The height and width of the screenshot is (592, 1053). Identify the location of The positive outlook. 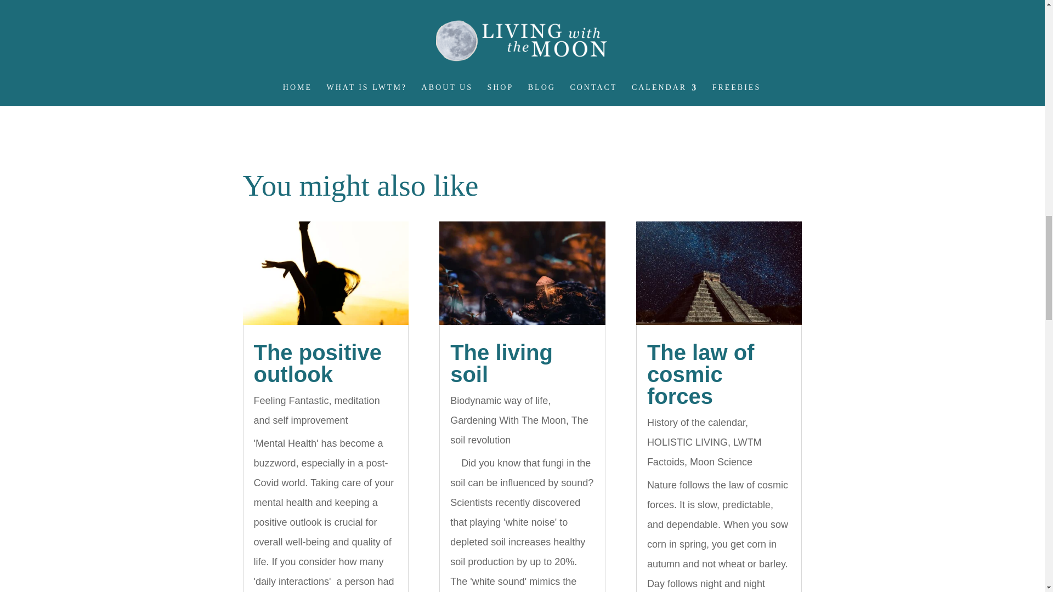
(317, 363).